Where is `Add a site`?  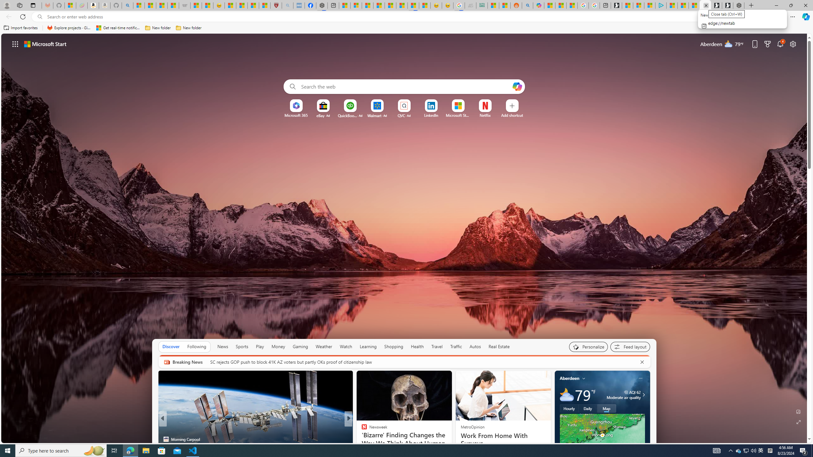
Add a site is located at coordinates (512, 115).